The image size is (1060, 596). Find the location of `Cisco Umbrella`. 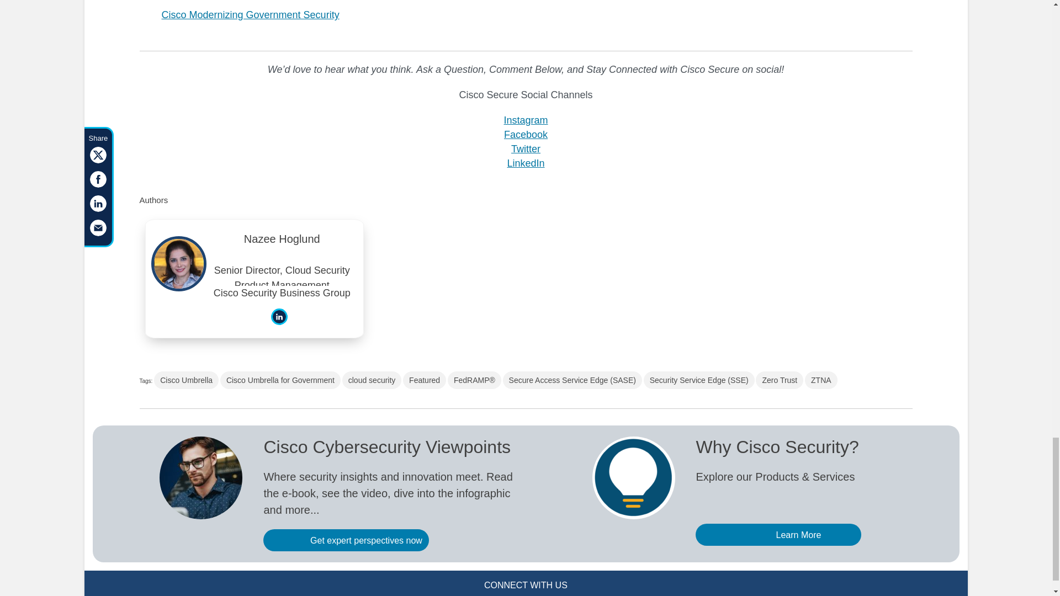

Cisco Umbrella is located at coordinates (185, 380).